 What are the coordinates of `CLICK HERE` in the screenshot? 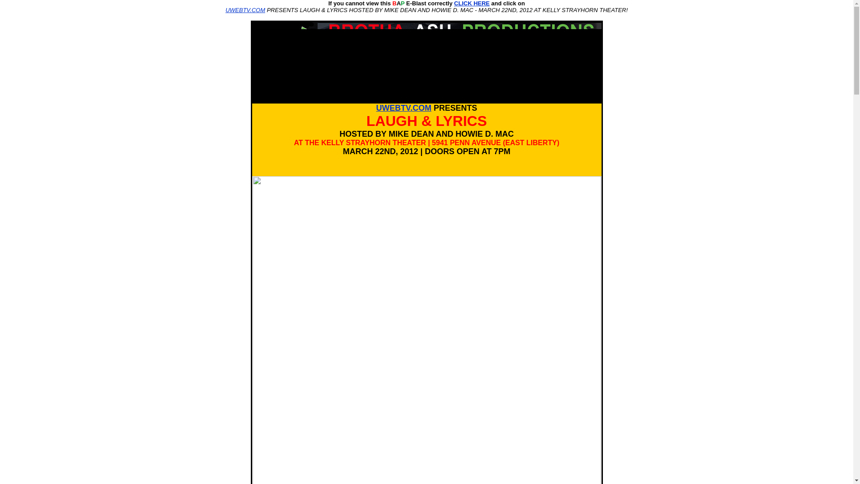 It's located at (471, 4).